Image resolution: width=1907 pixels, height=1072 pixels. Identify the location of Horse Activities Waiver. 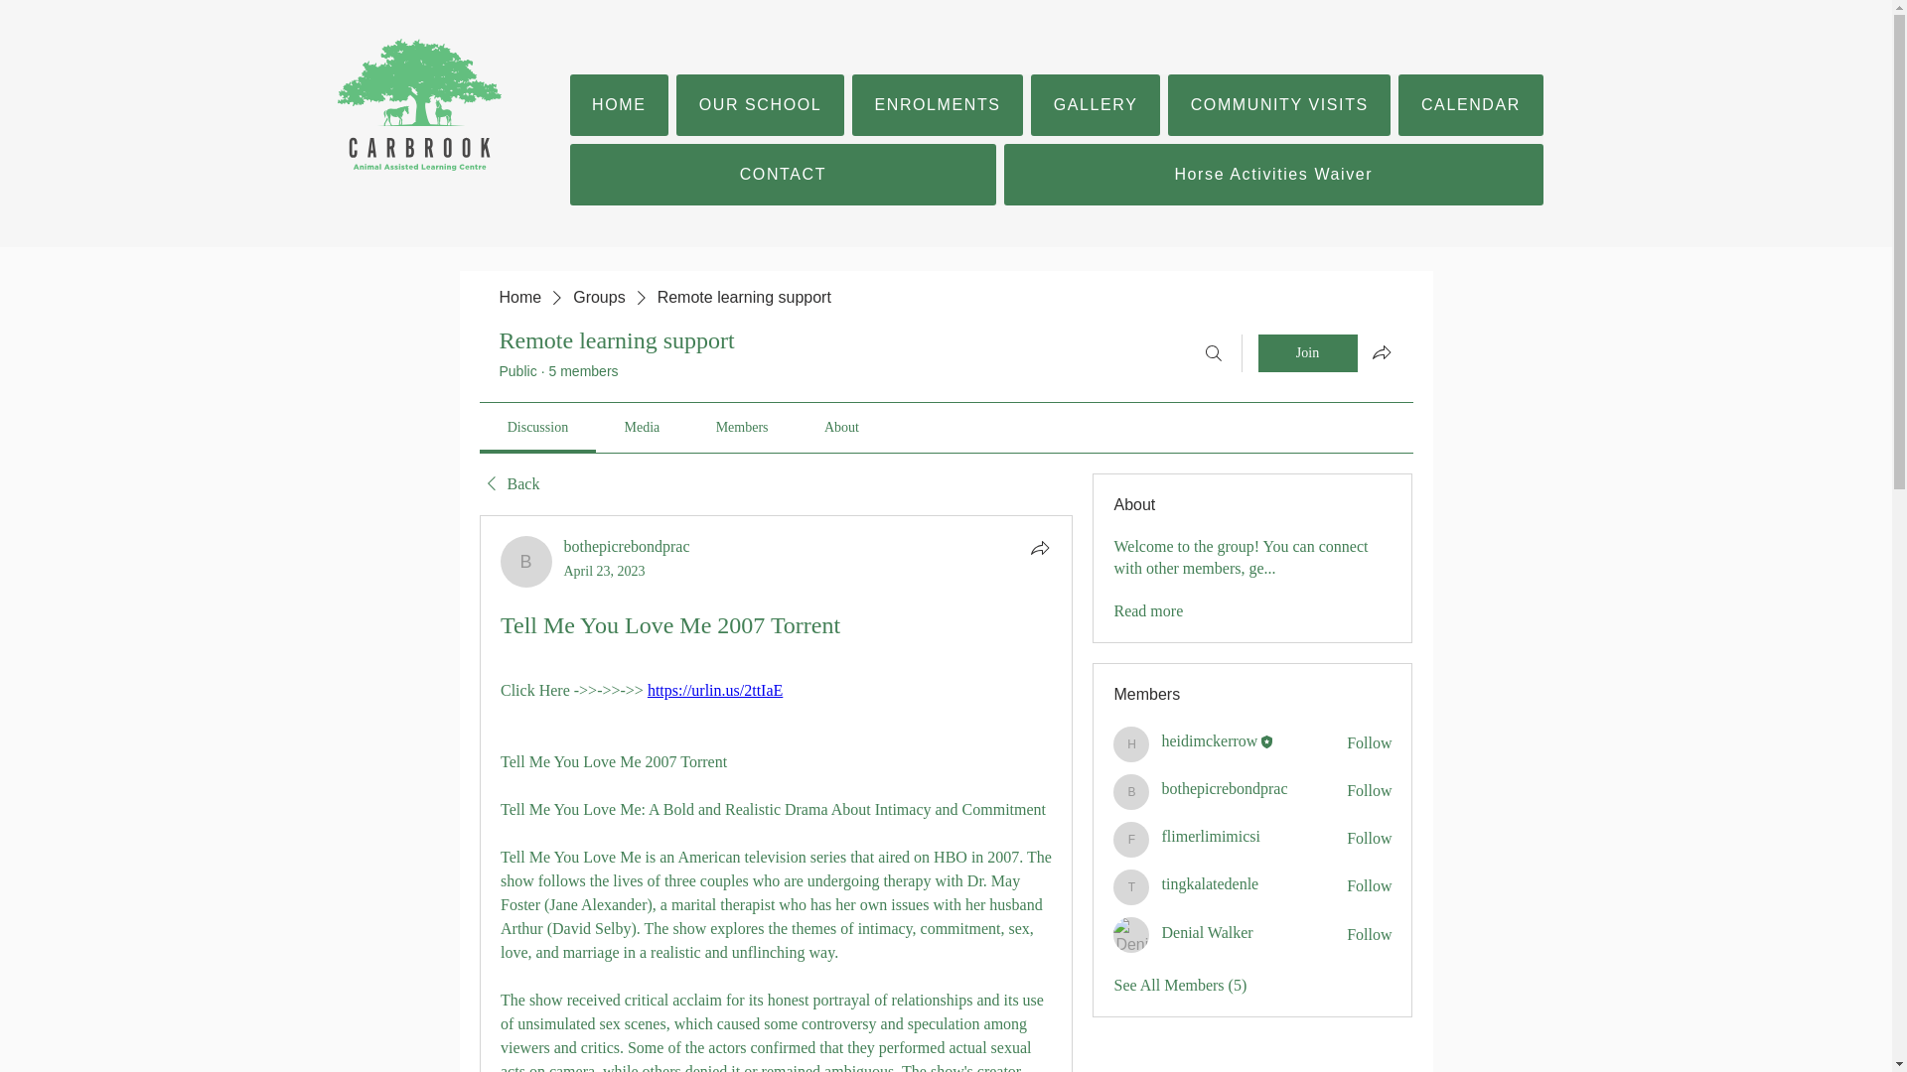
(1273, 175).